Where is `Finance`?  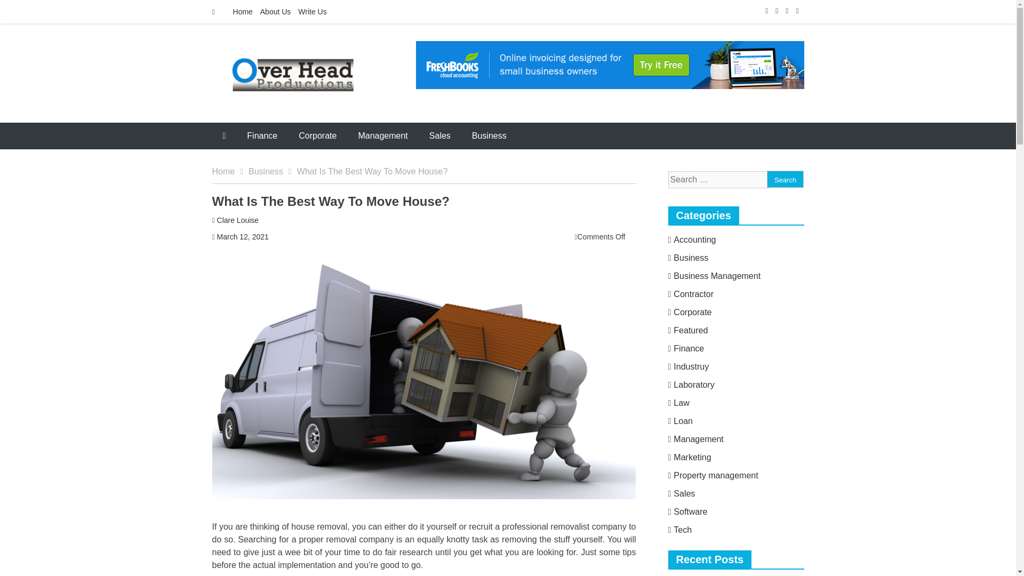
Finance is located at coordinates (262, 135).